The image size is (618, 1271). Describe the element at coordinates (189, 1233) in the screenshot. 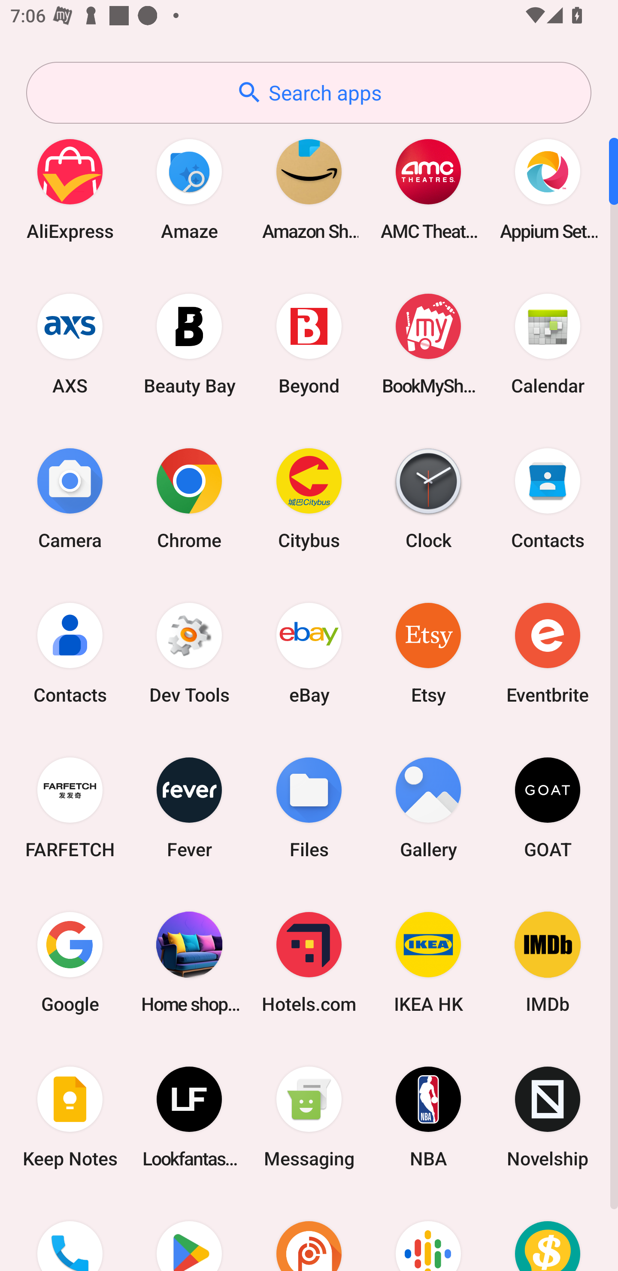

I see `Play Store` at that location.